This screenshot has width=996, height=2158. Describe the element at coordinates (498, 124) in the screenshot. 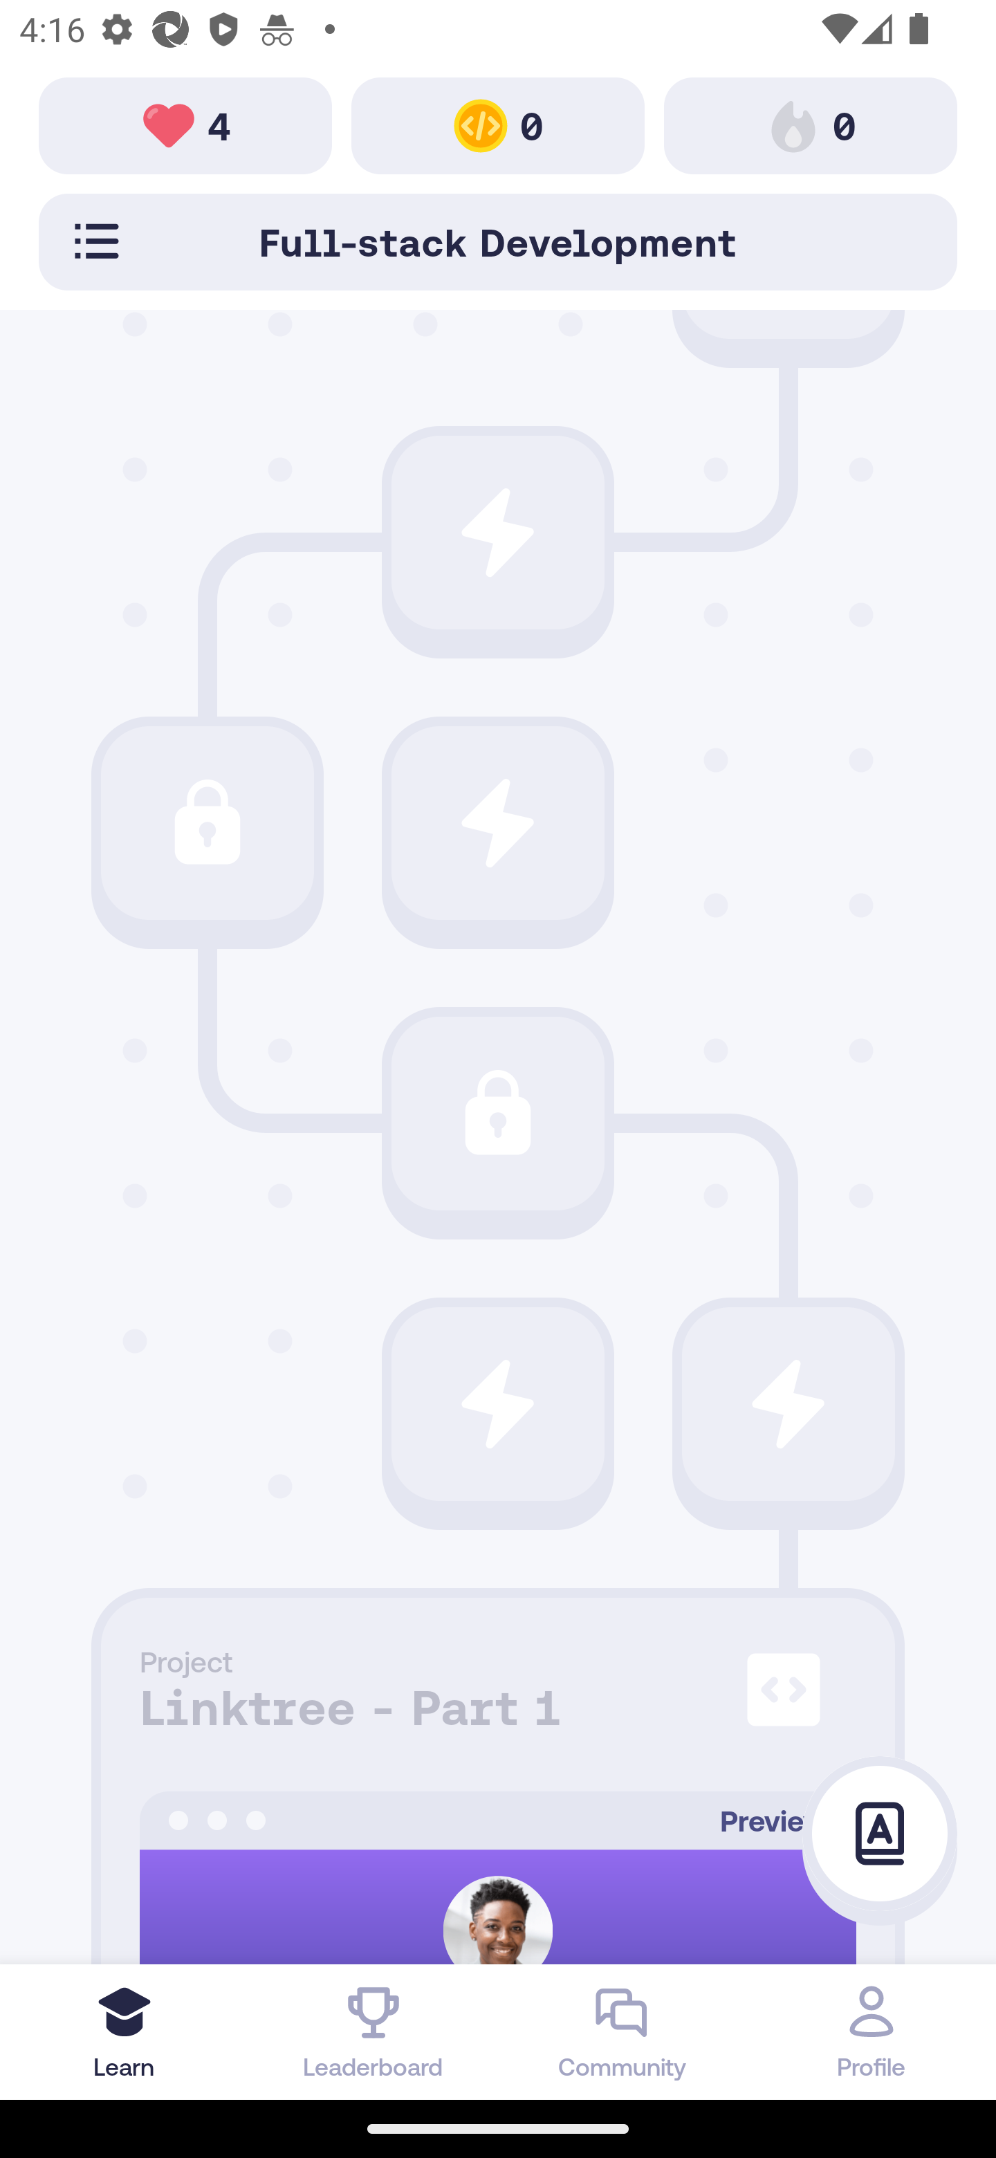

I see `Path Toolbar Image 0` at that location.